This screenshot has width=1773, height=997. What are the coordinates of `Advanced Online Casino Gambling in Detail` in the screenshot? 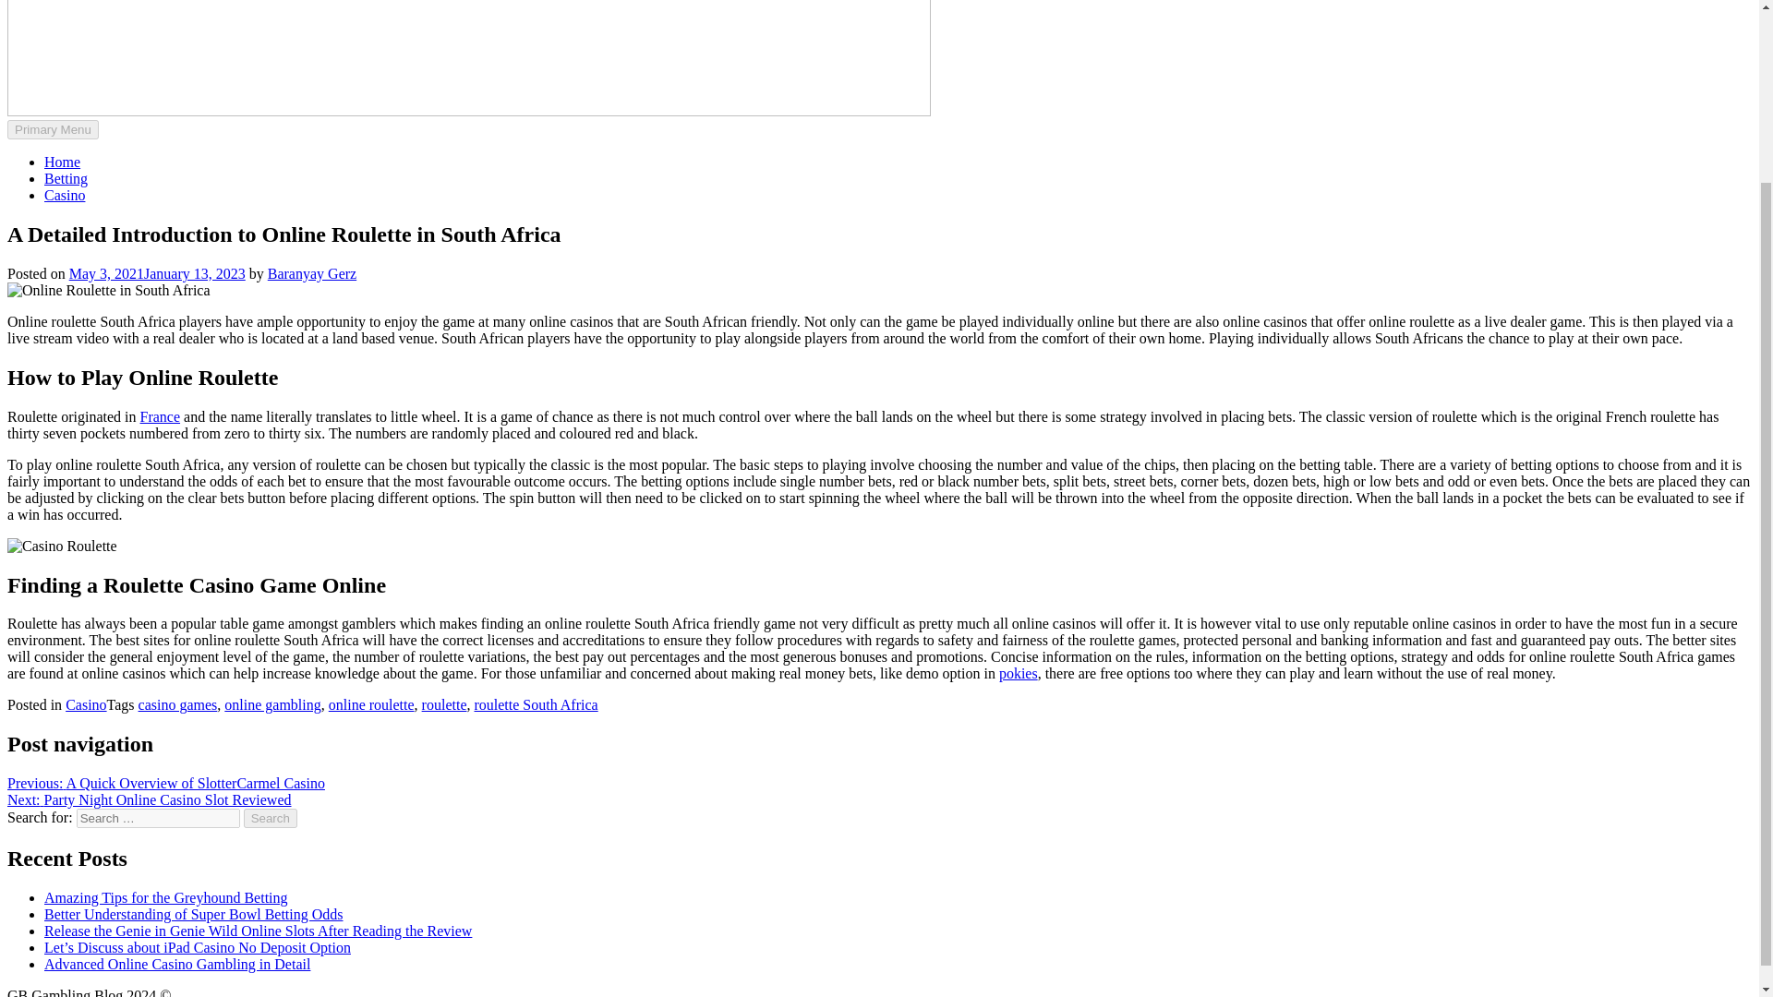 It's located at (177, 964).